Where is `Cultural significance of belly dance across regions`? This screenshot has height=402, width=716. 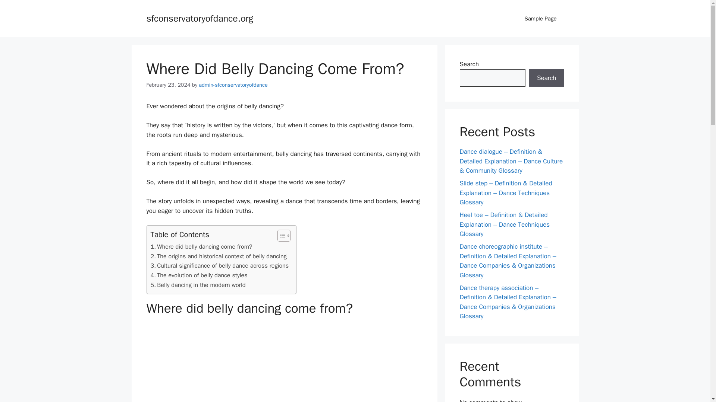 Cultural significance of belly dance across regions is located at coordinates (220, 265).